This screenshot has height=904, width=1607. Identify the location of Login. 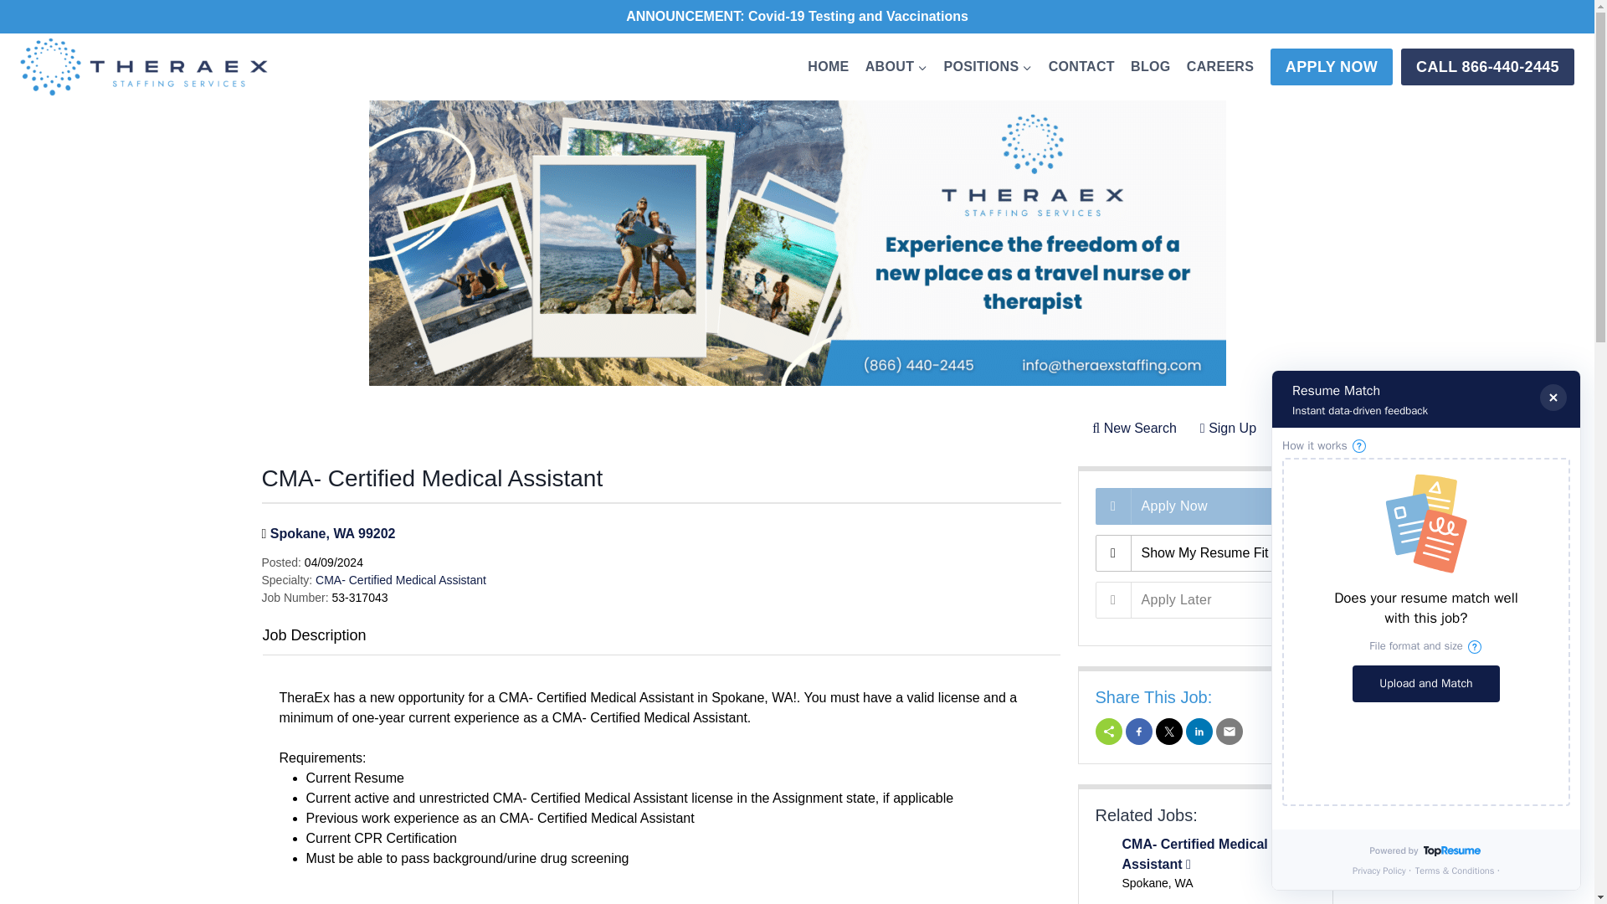
(1299, 429).